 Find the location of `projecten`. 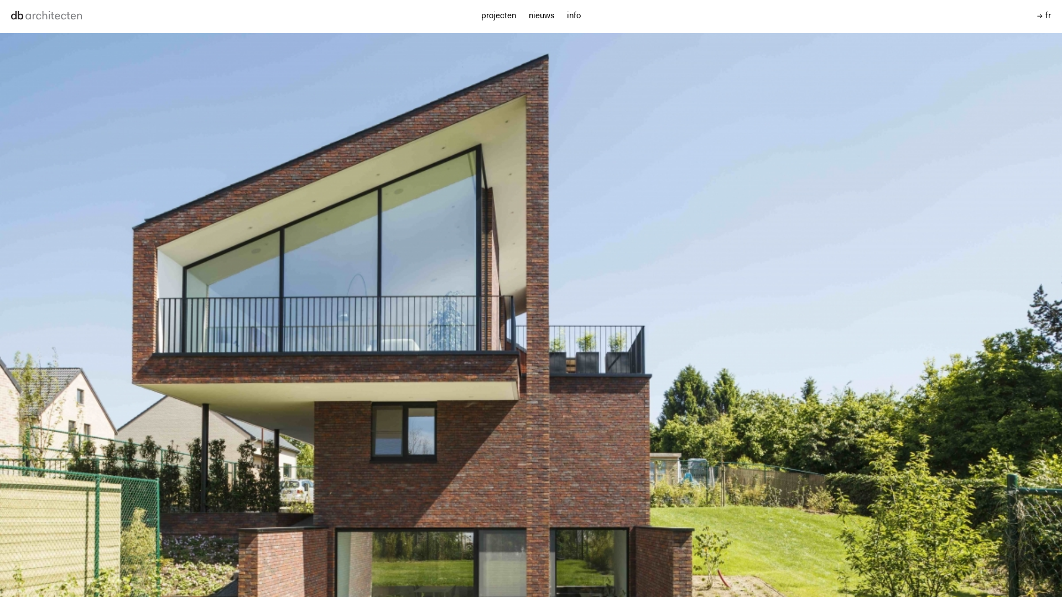

projecten is located at coordinates (499, 17).